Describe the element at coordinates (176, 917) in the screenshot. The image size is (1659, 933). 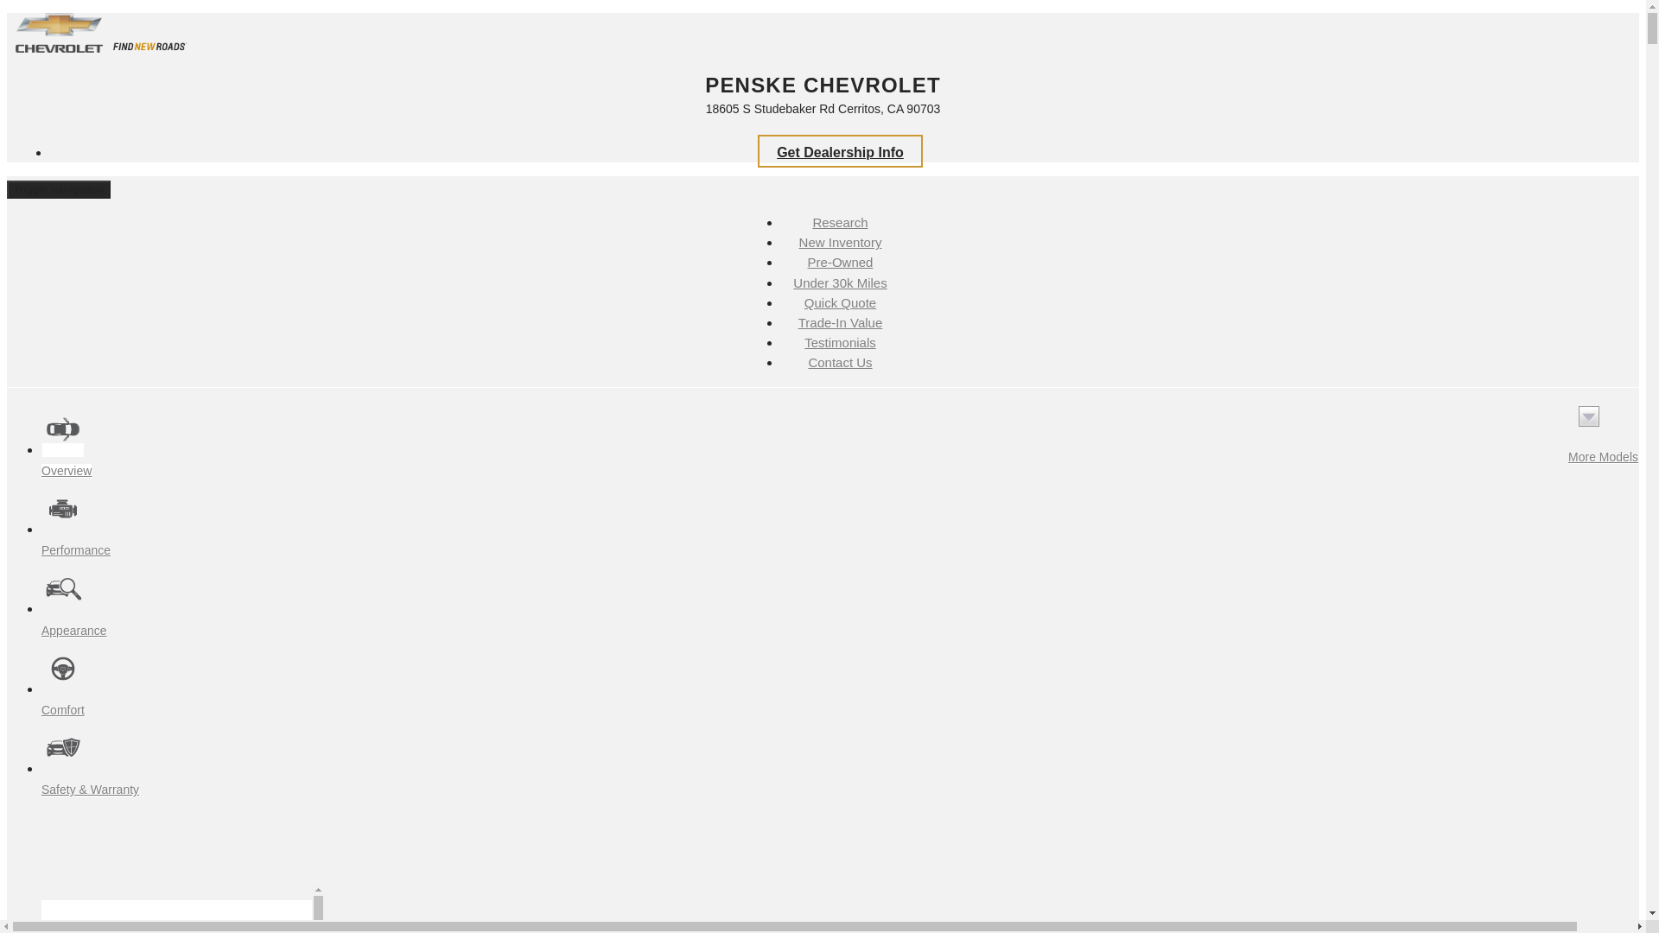
I see `2025 EQUINOX` at that location.